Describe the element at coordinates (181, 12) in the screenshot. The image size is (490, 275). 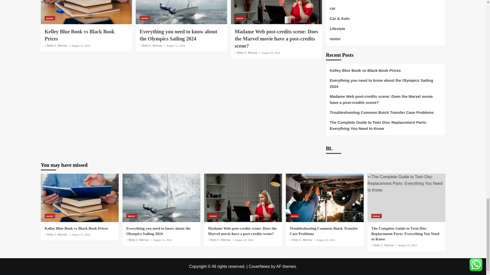
I see `Everything you need to know about the Olympics Sailing 2024` at that location.